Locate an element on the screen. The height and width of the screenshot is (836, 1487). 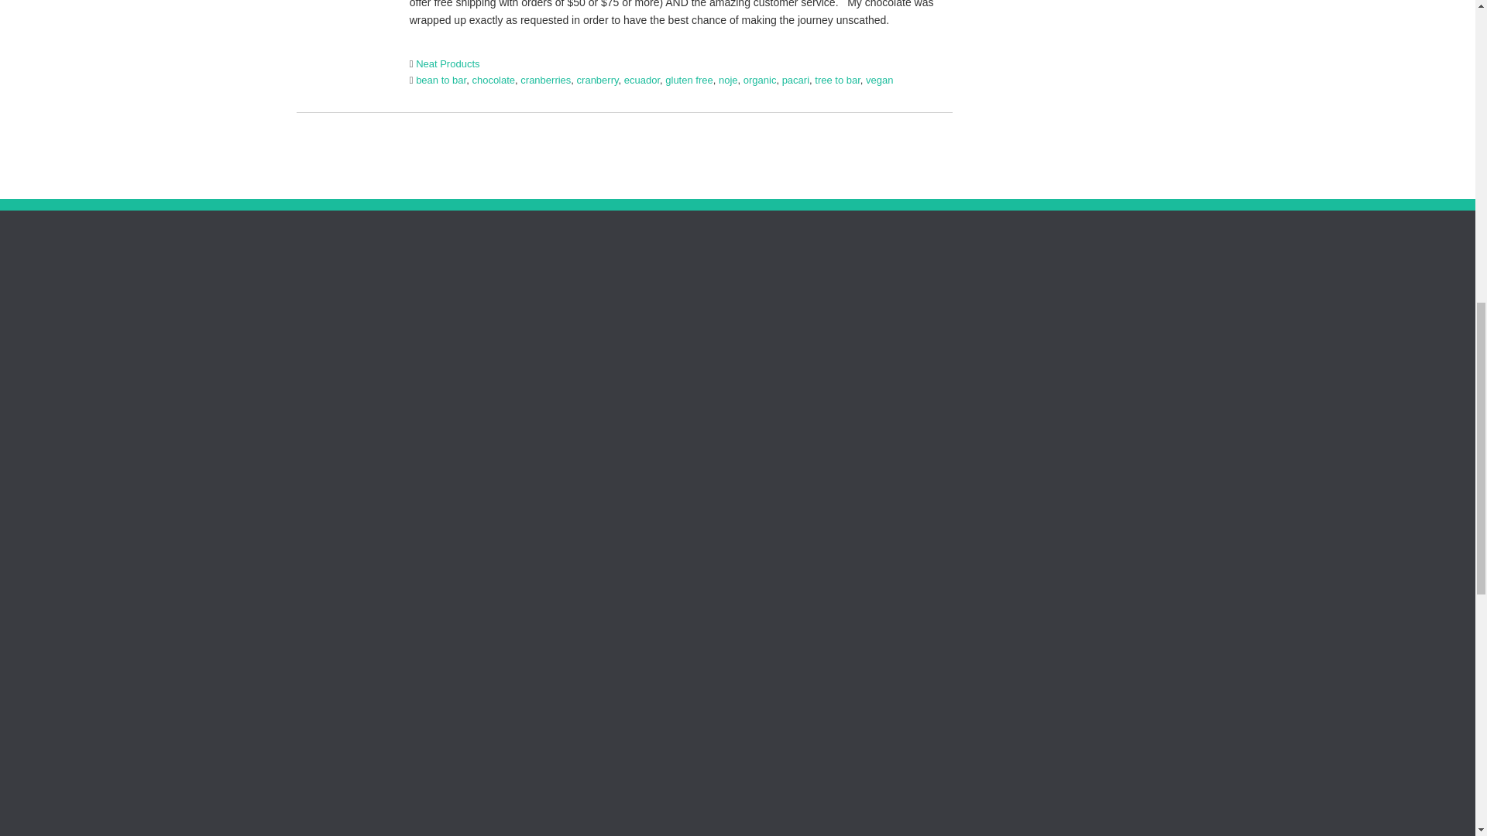
gluten free is located at coordinates (688, 81).